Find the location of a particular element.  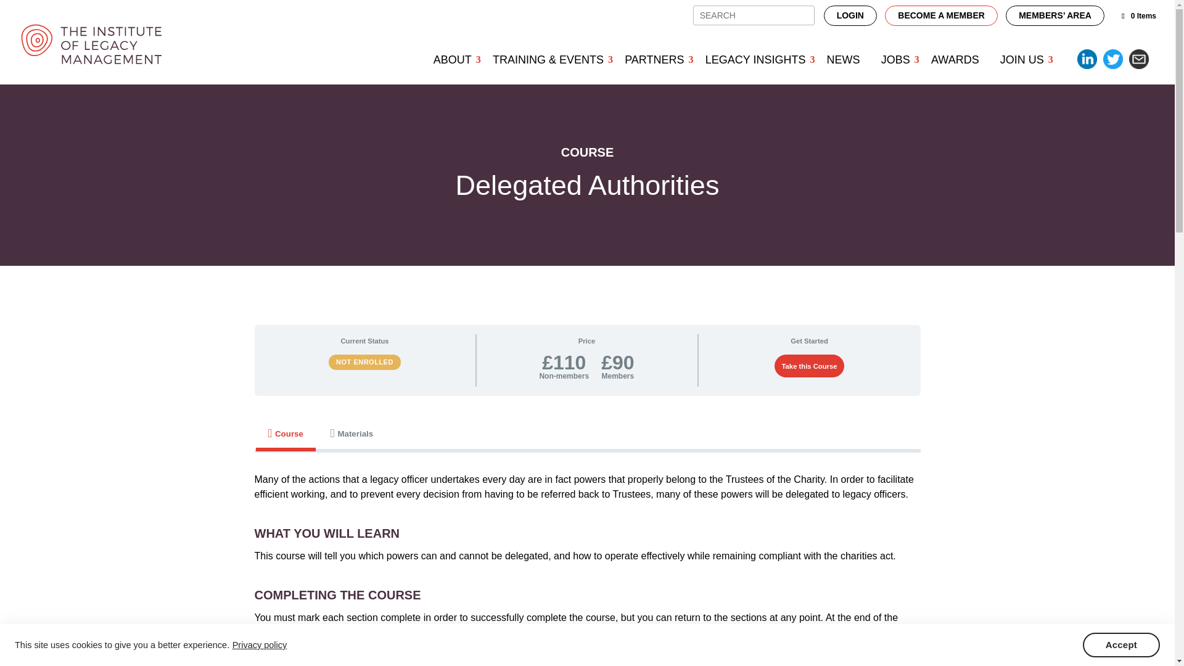

NEWS is located at coordinates (844, 59).